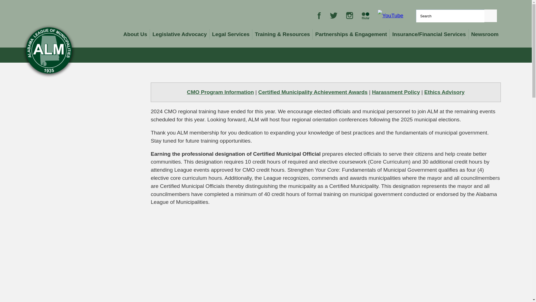 This screenshot has height=302, width=536. What do you see at coordinates (334, 15) in the screenshot?
I see `Twitter` at bounding box center [334, 15].